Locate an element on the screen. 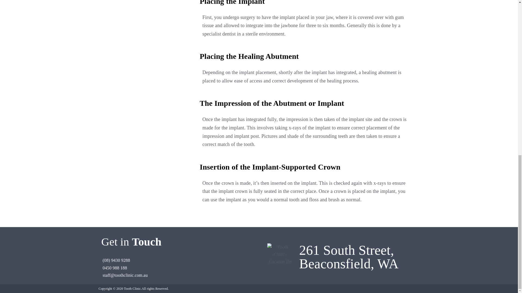 The width and height of the screenshot is (522, 293). 0450 988 188 is located at coordinates (180, 268).